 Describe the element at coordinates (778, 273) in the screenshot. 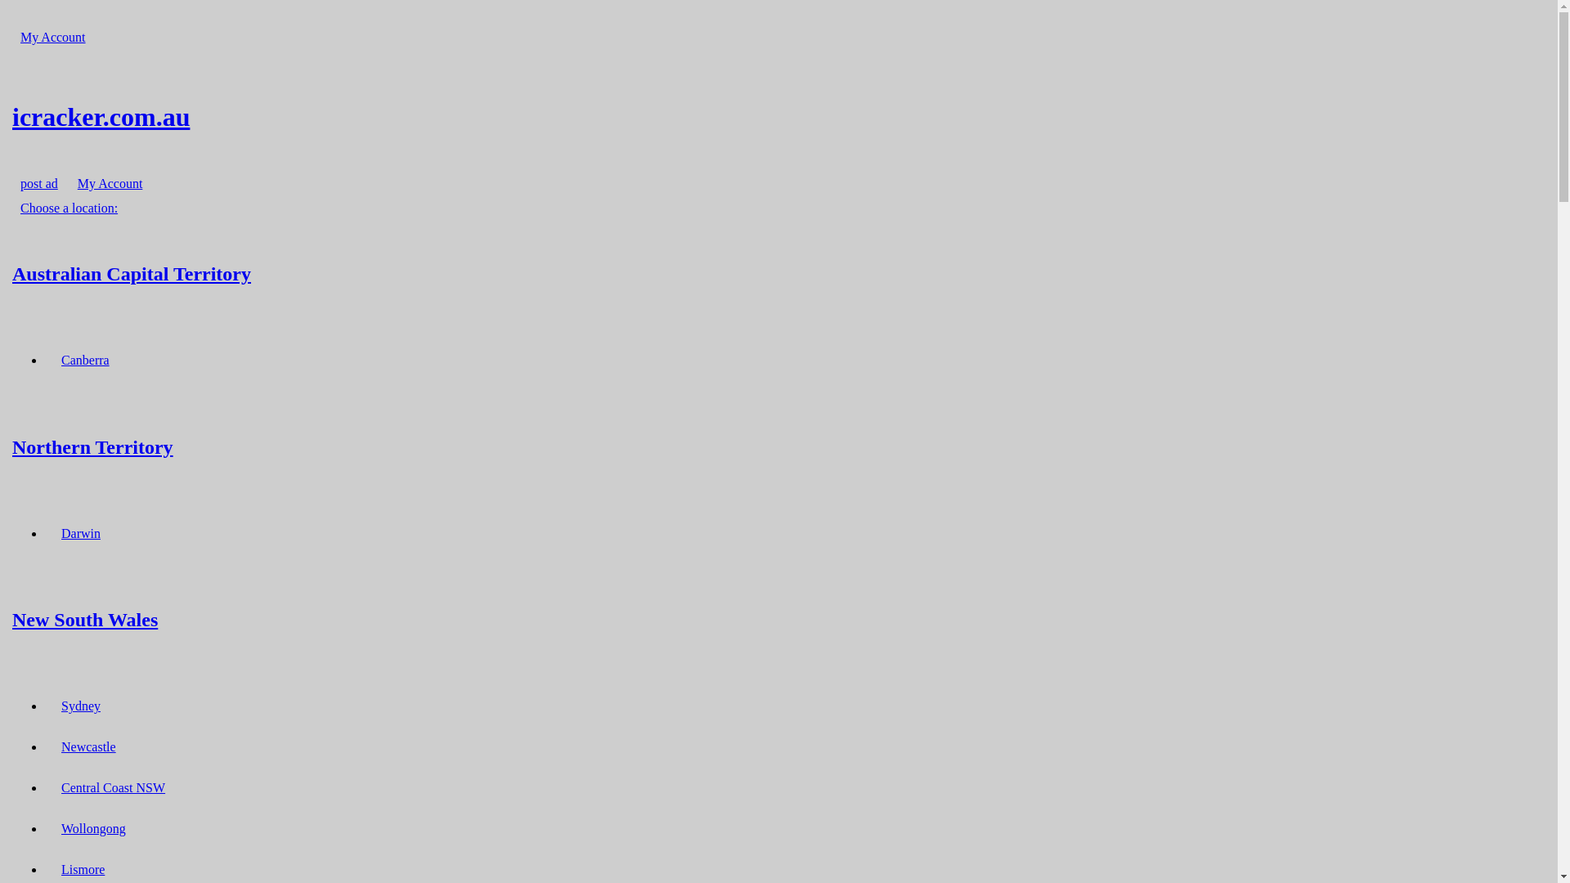

I see `Australian Capital Territory` at that location.